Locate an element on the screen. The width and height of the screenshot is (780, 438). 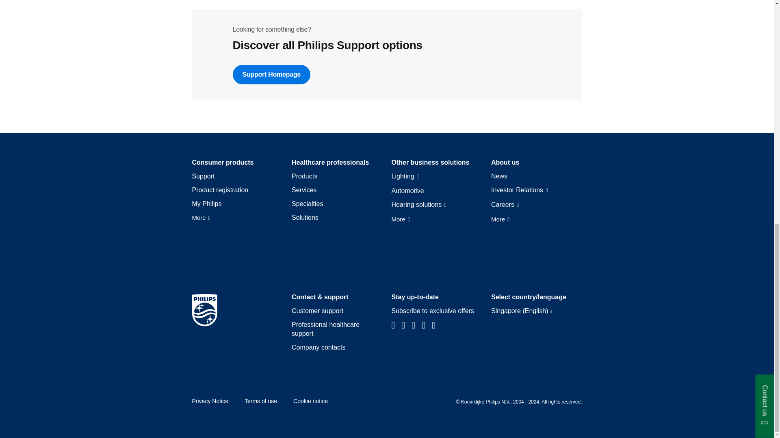
My Philips is located at coordinates (206, 204).